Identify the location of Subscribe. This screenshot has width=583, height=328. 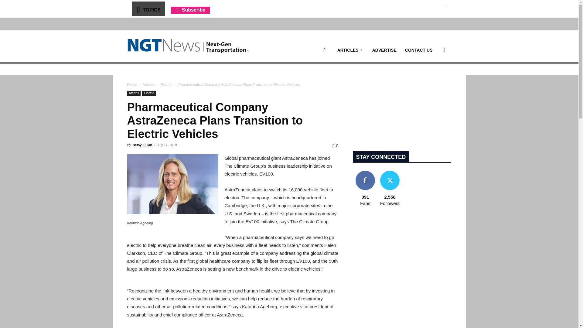
(190, 10).